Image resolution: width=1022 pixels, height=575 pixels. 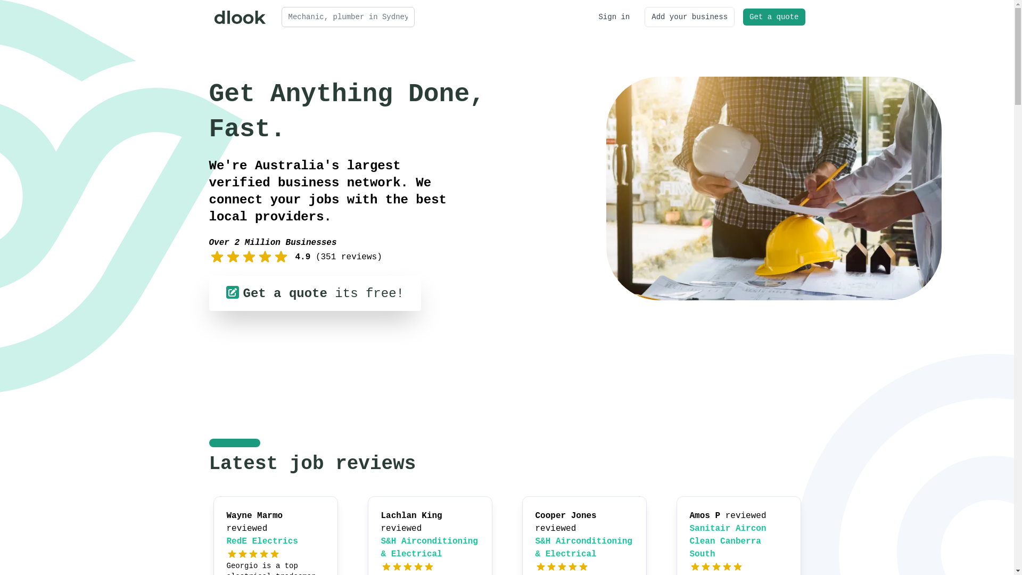 I want to click on RedE Electrics, so click(x=262, y=541).